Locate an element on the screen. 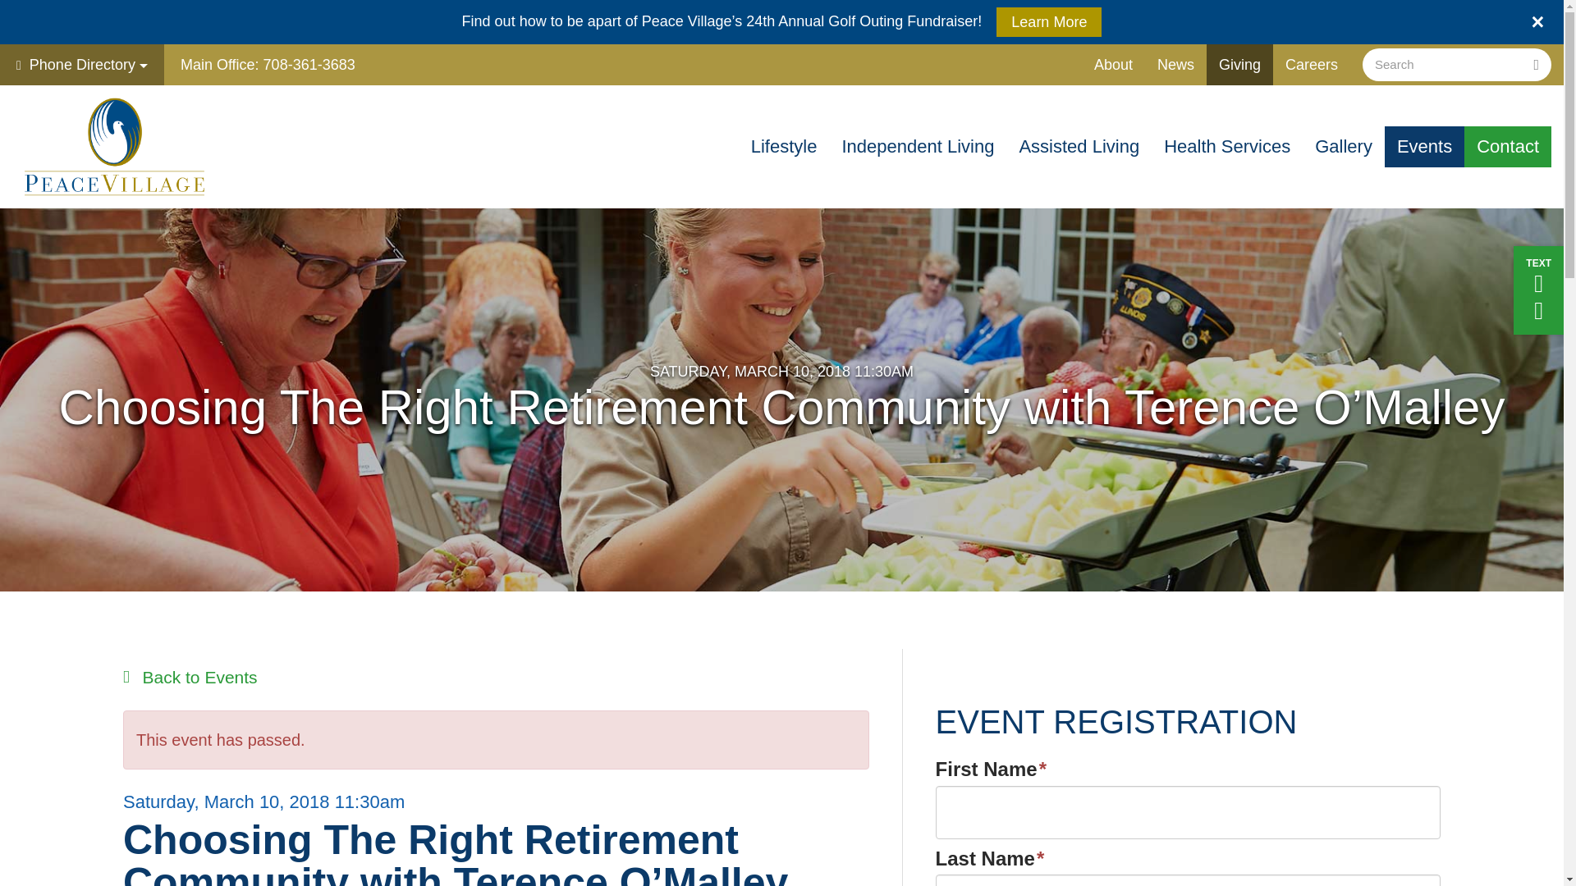 This screenshot has height=886, width=1576. Independent Living is located at coordinates (918, 147).